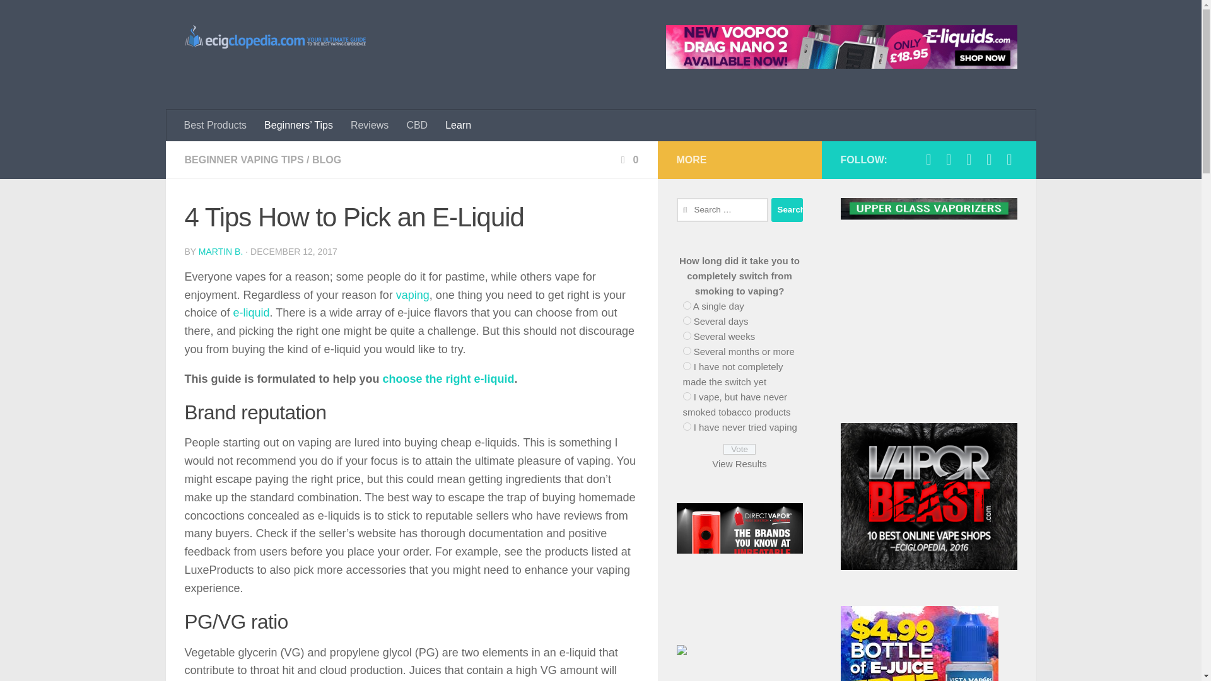 This screenshot has height=681, width=1211. Describe the element at coordinates (369, 125) in the screenshot. I see `Reviews` at that location.